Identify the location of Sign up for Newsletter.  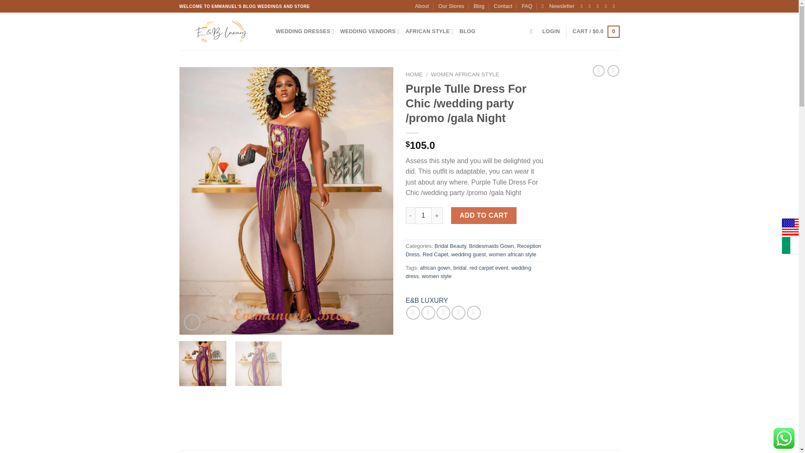
(558, 6).